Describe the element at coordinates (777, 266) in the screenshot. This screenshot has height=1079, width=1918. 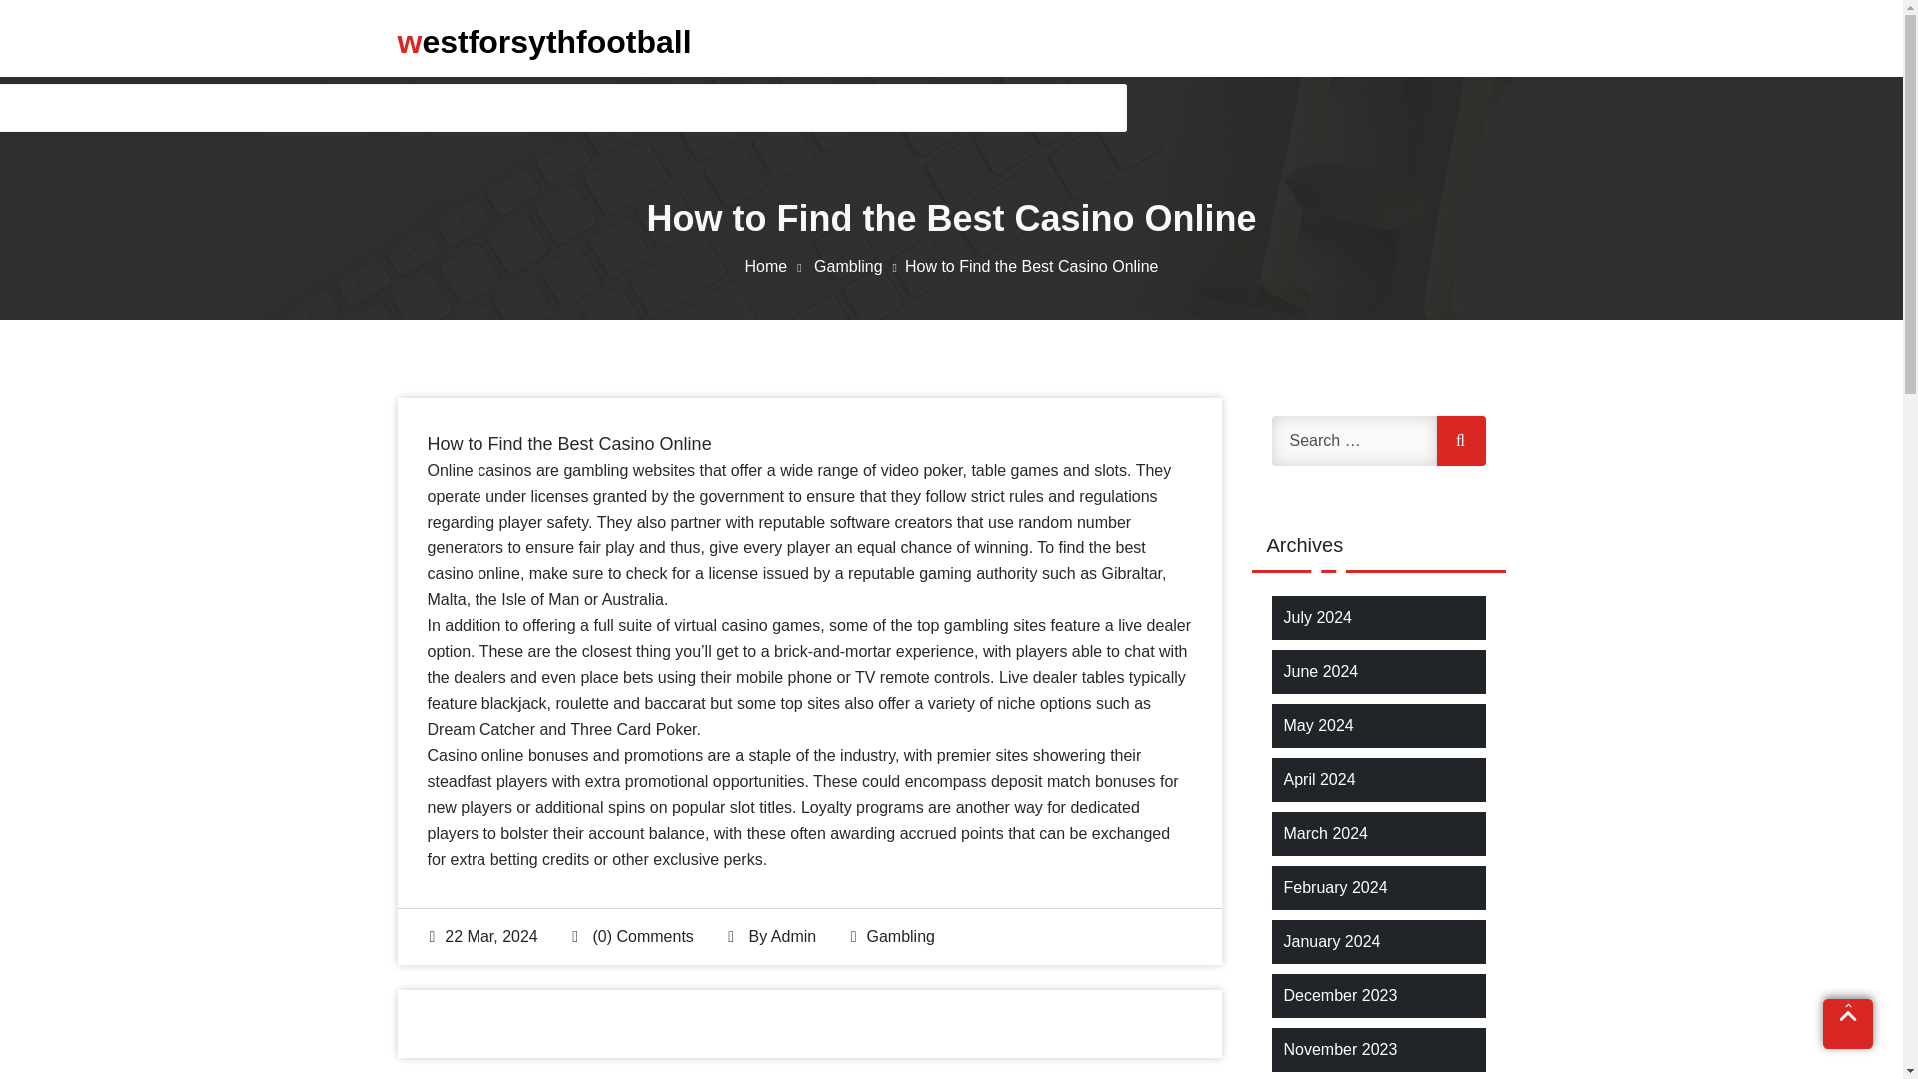
I see `Home` at that location.